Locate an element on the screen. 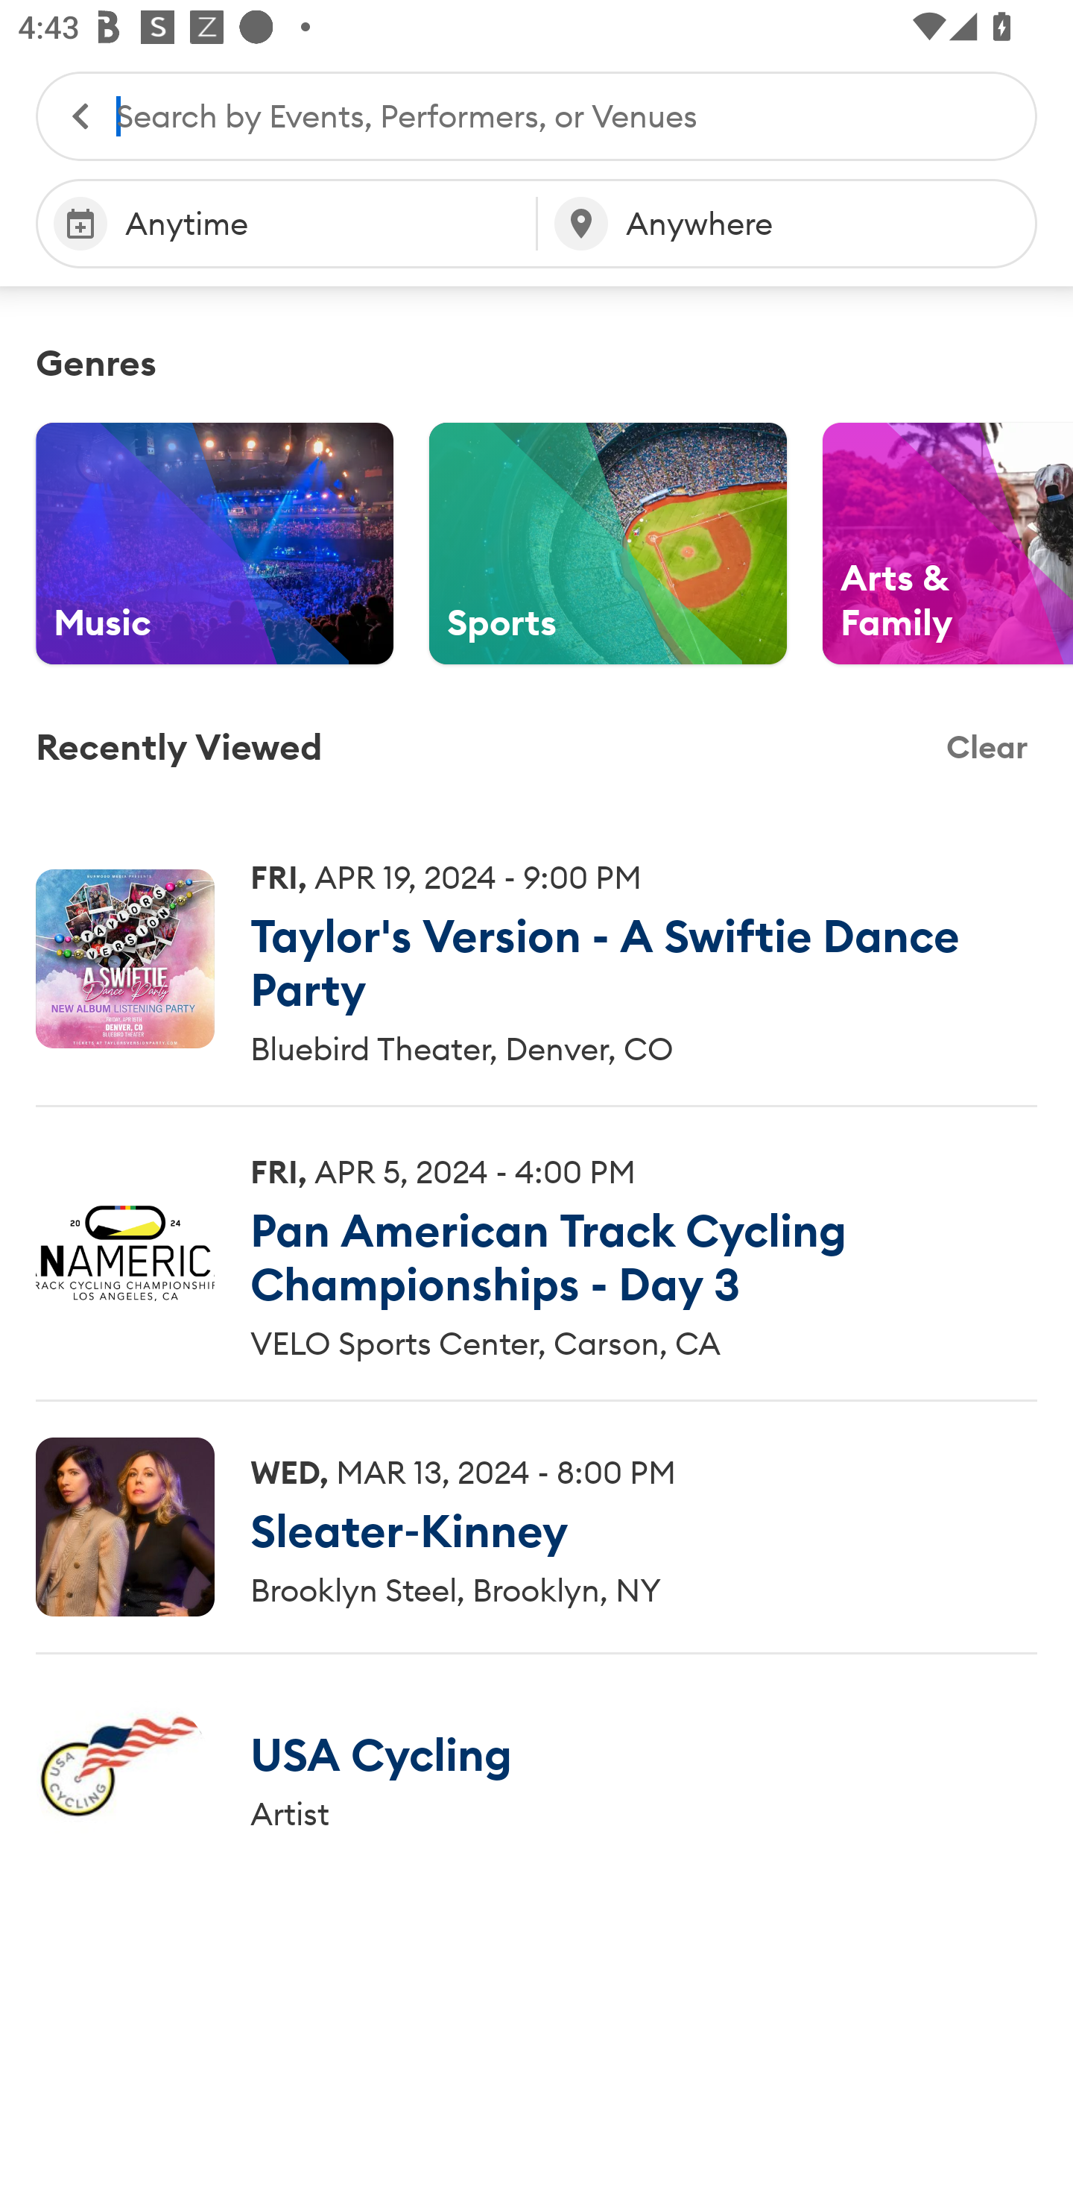 This screenshot has width=1073, height=2207. Anywhere is located at coordinates (787, 224).